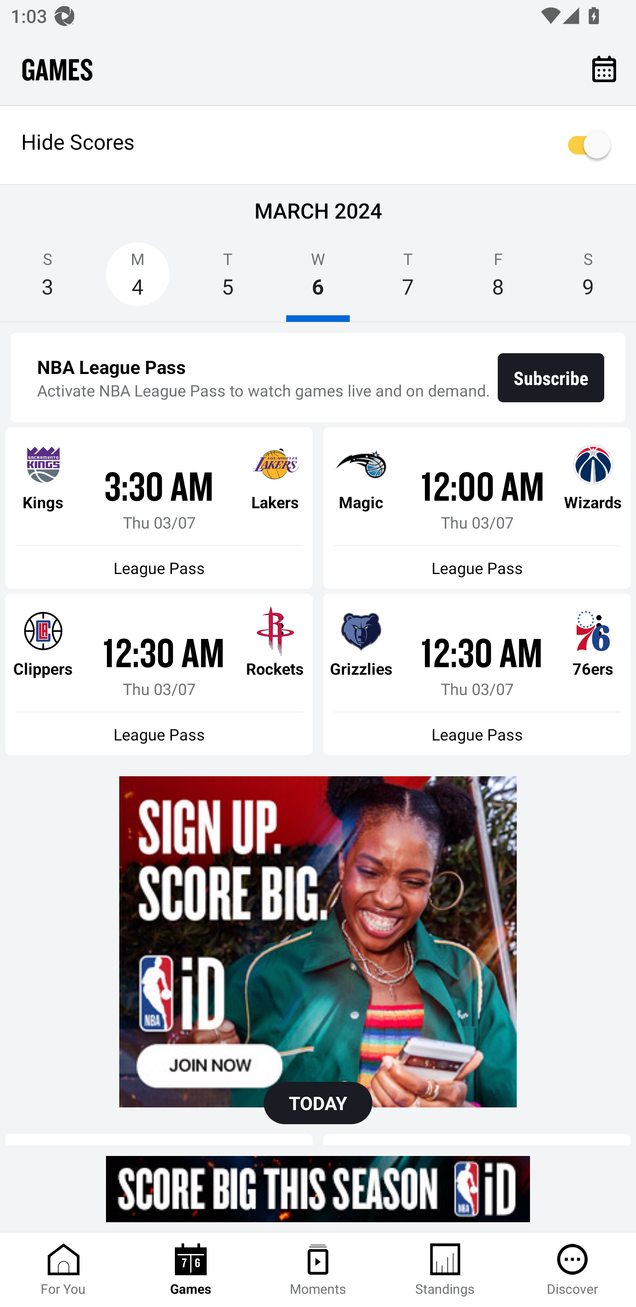 The image size is (636, 1307). Describe the element at coordinates (48, 279) in the screenshot. I see `S 3` at that location.